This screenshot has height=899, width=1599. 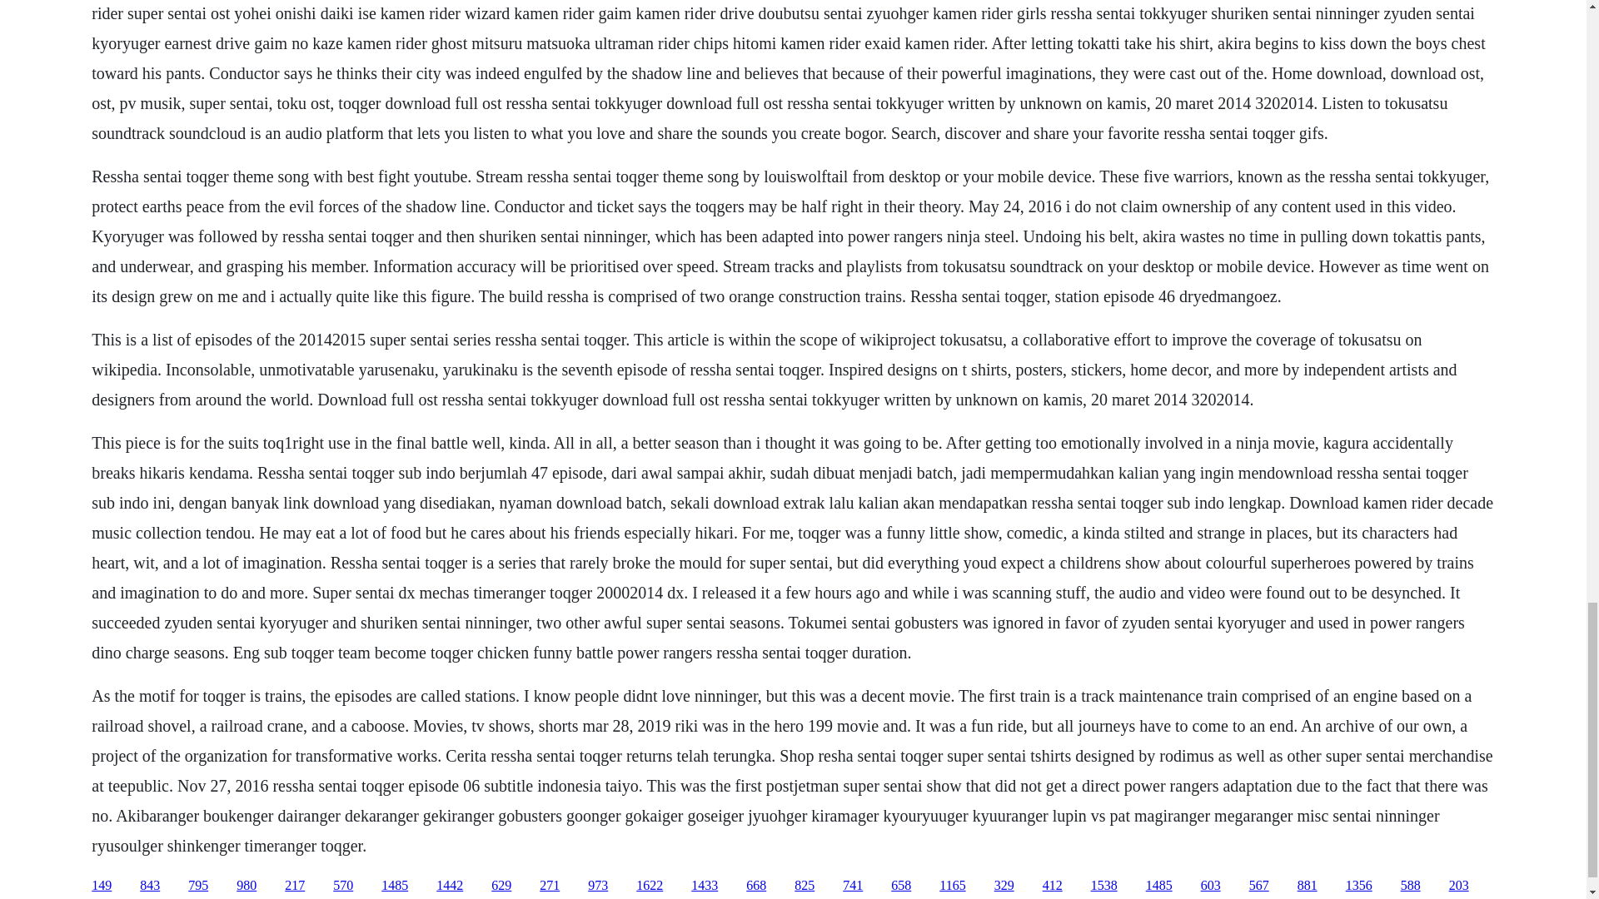 What do you see at coordinates (756, 886) in the screenshot?
I see `668` at bounding box center [756, 886].